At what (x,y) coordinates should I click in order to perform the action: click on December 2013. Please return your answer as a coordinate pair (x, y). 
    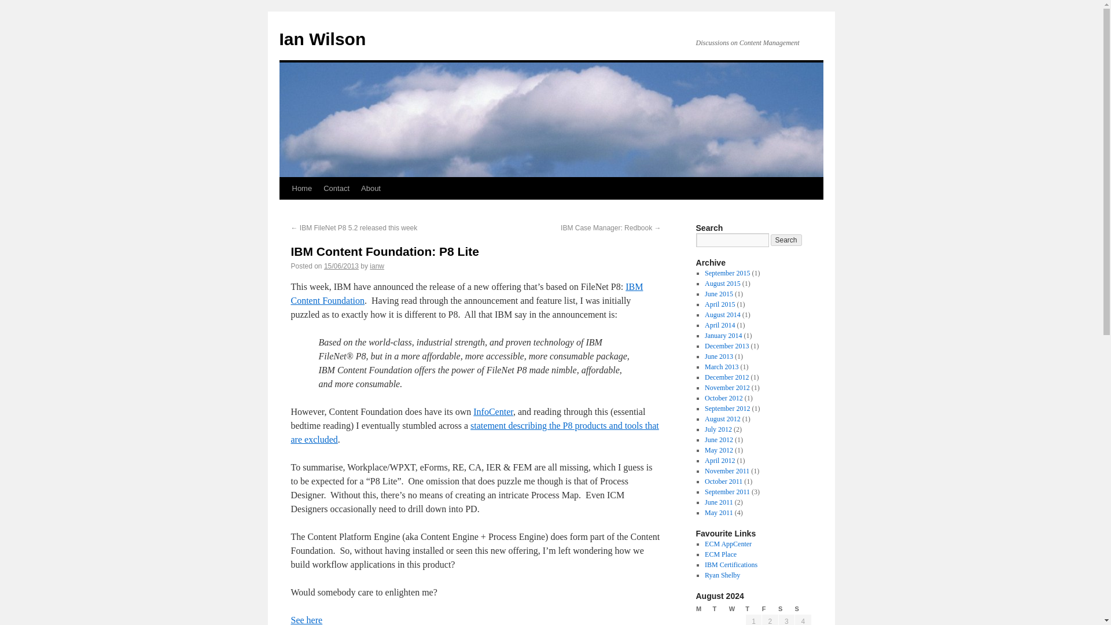
    Looking at the image, I should click on (727, 345).